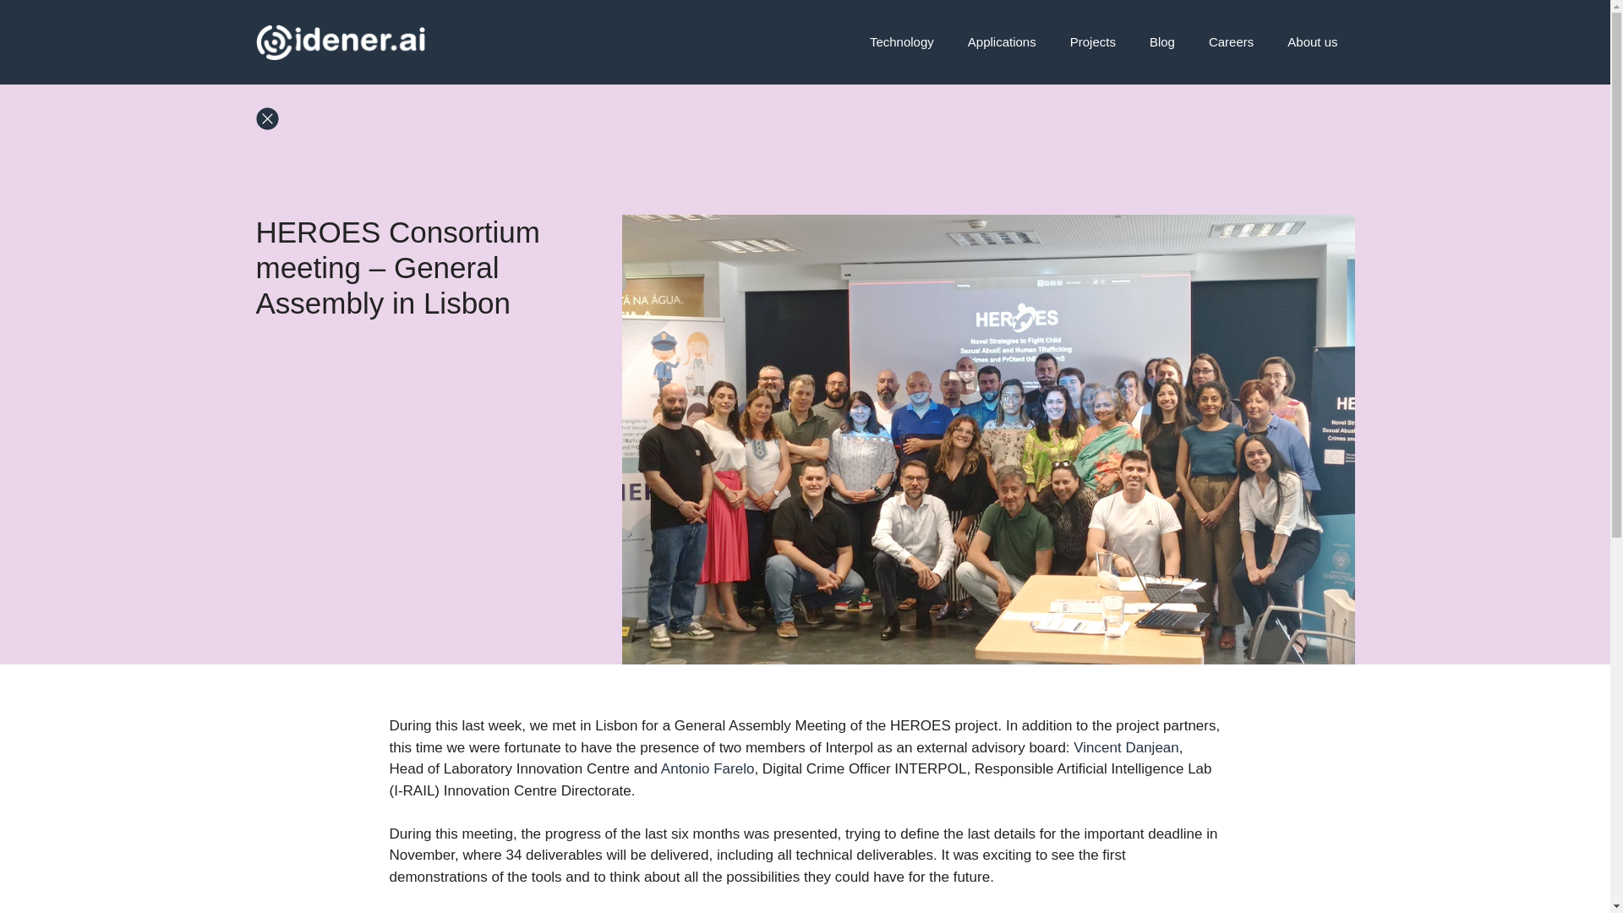 Image resolution: width=1623 pixels, height=913 pixels. What do you see at coordinates (1231, 42) in the screenshot?
I see `Careers` at bounding box center [1231, 42].